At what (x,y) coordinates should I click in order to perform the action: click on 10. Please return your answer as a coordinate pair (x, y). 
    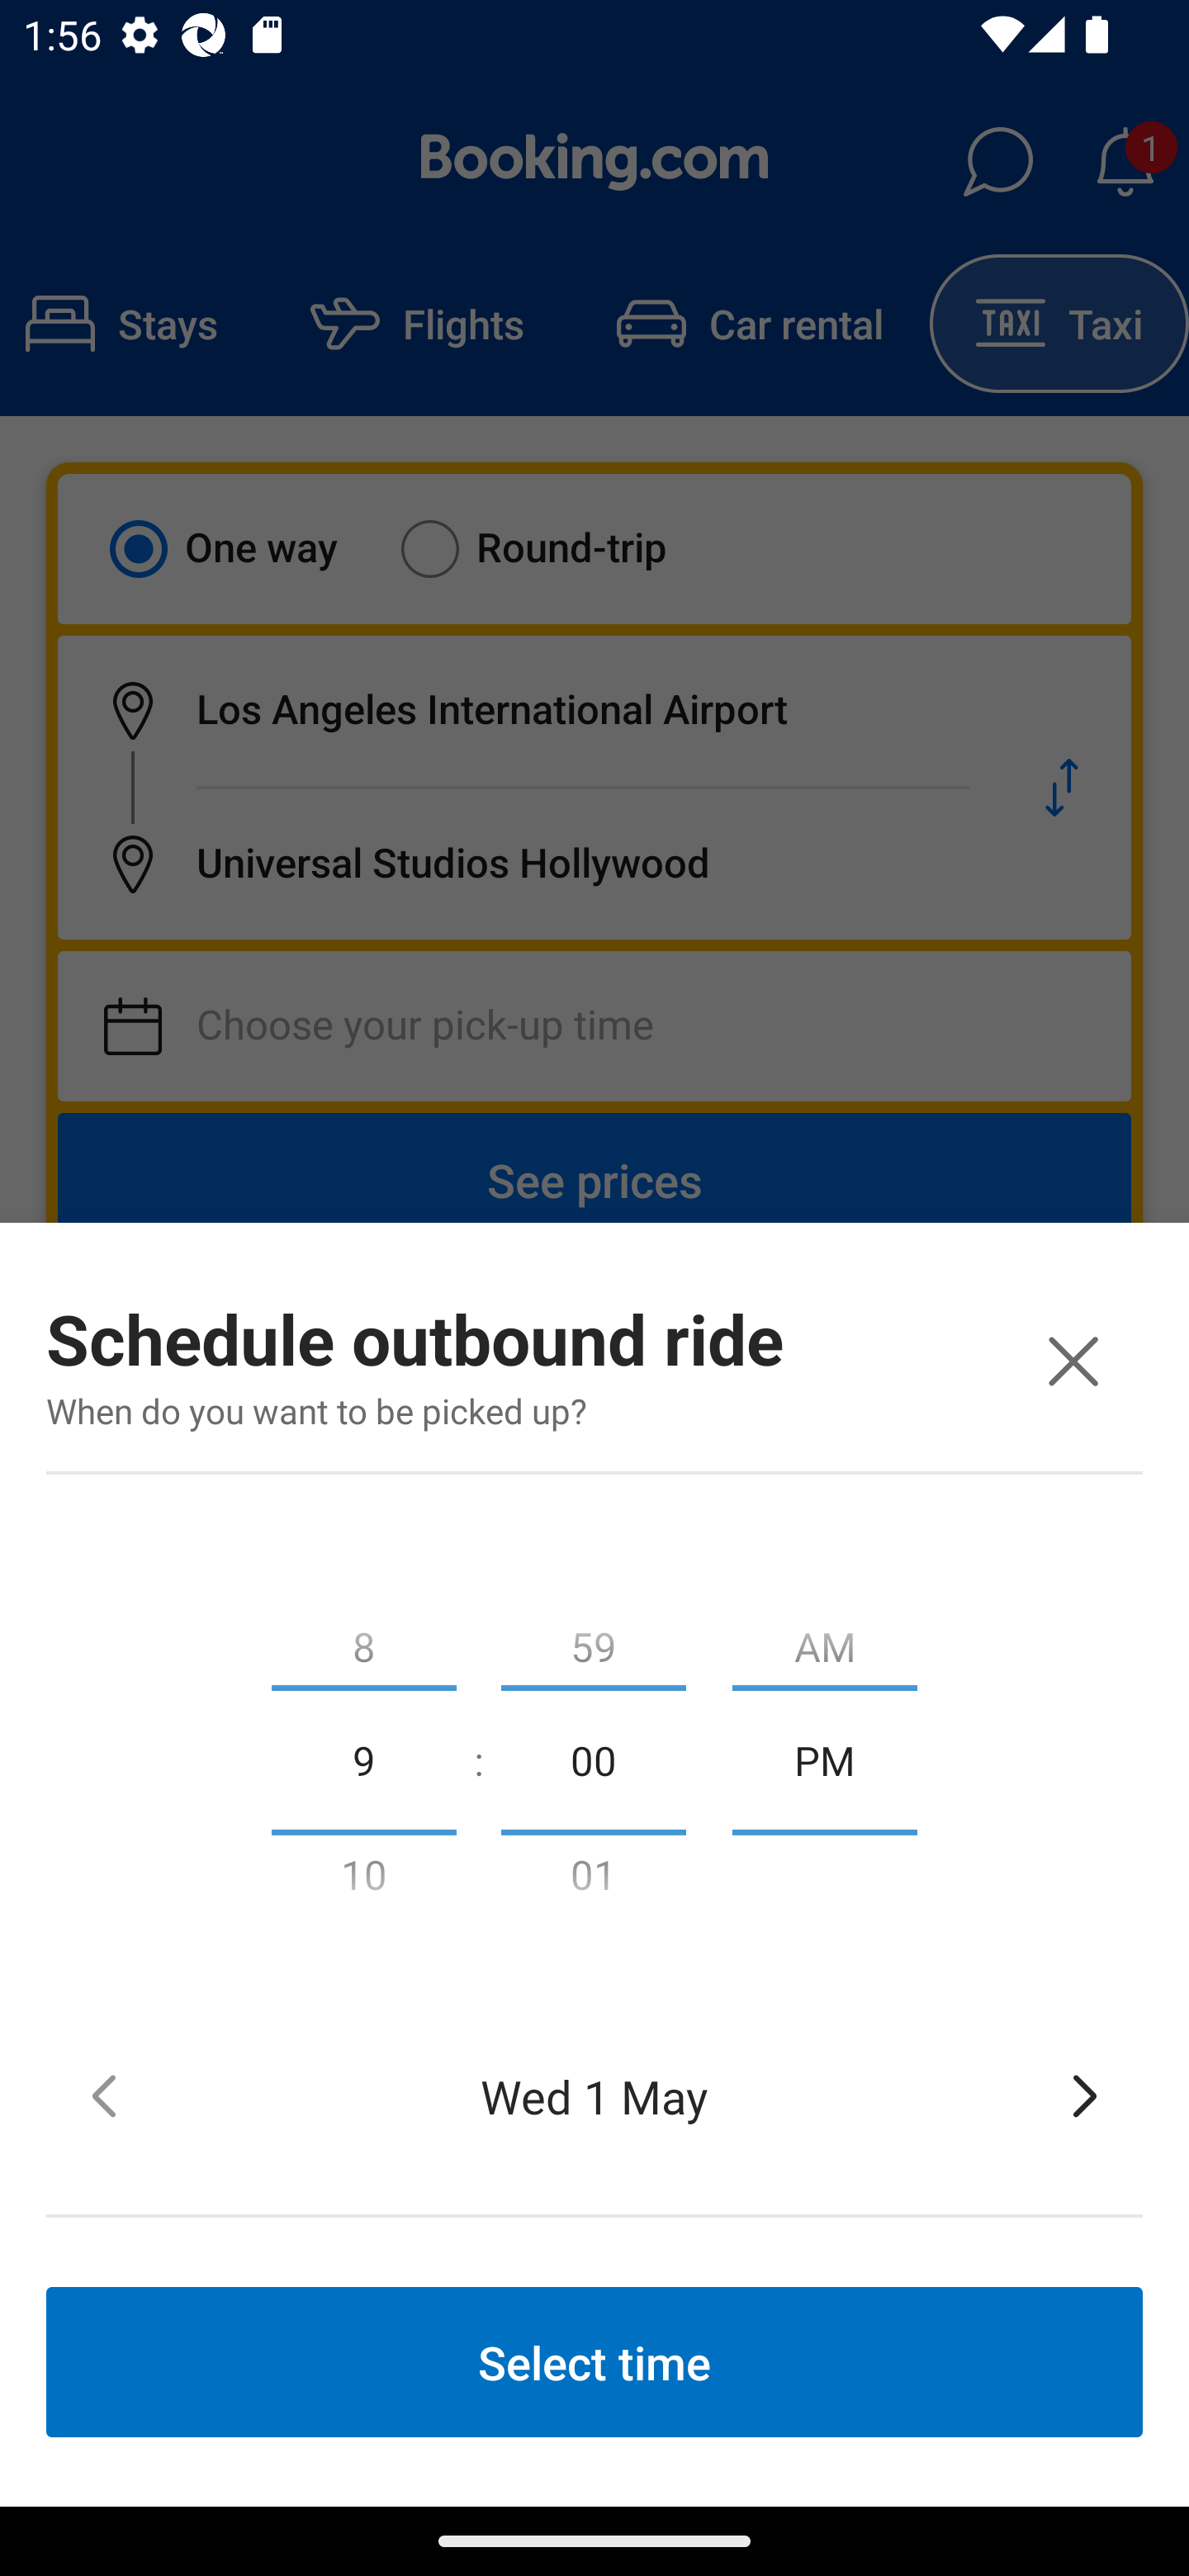
    Looking at the image, I should click on (363, 1881).